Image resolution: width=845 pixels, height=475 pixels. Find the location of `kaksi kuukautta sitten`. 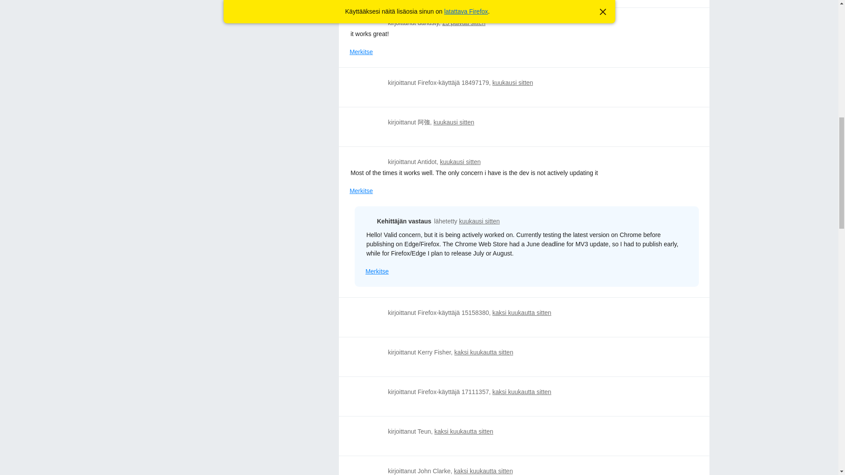

kaksi kuukautta sitten is located at coordinates (464, 431).